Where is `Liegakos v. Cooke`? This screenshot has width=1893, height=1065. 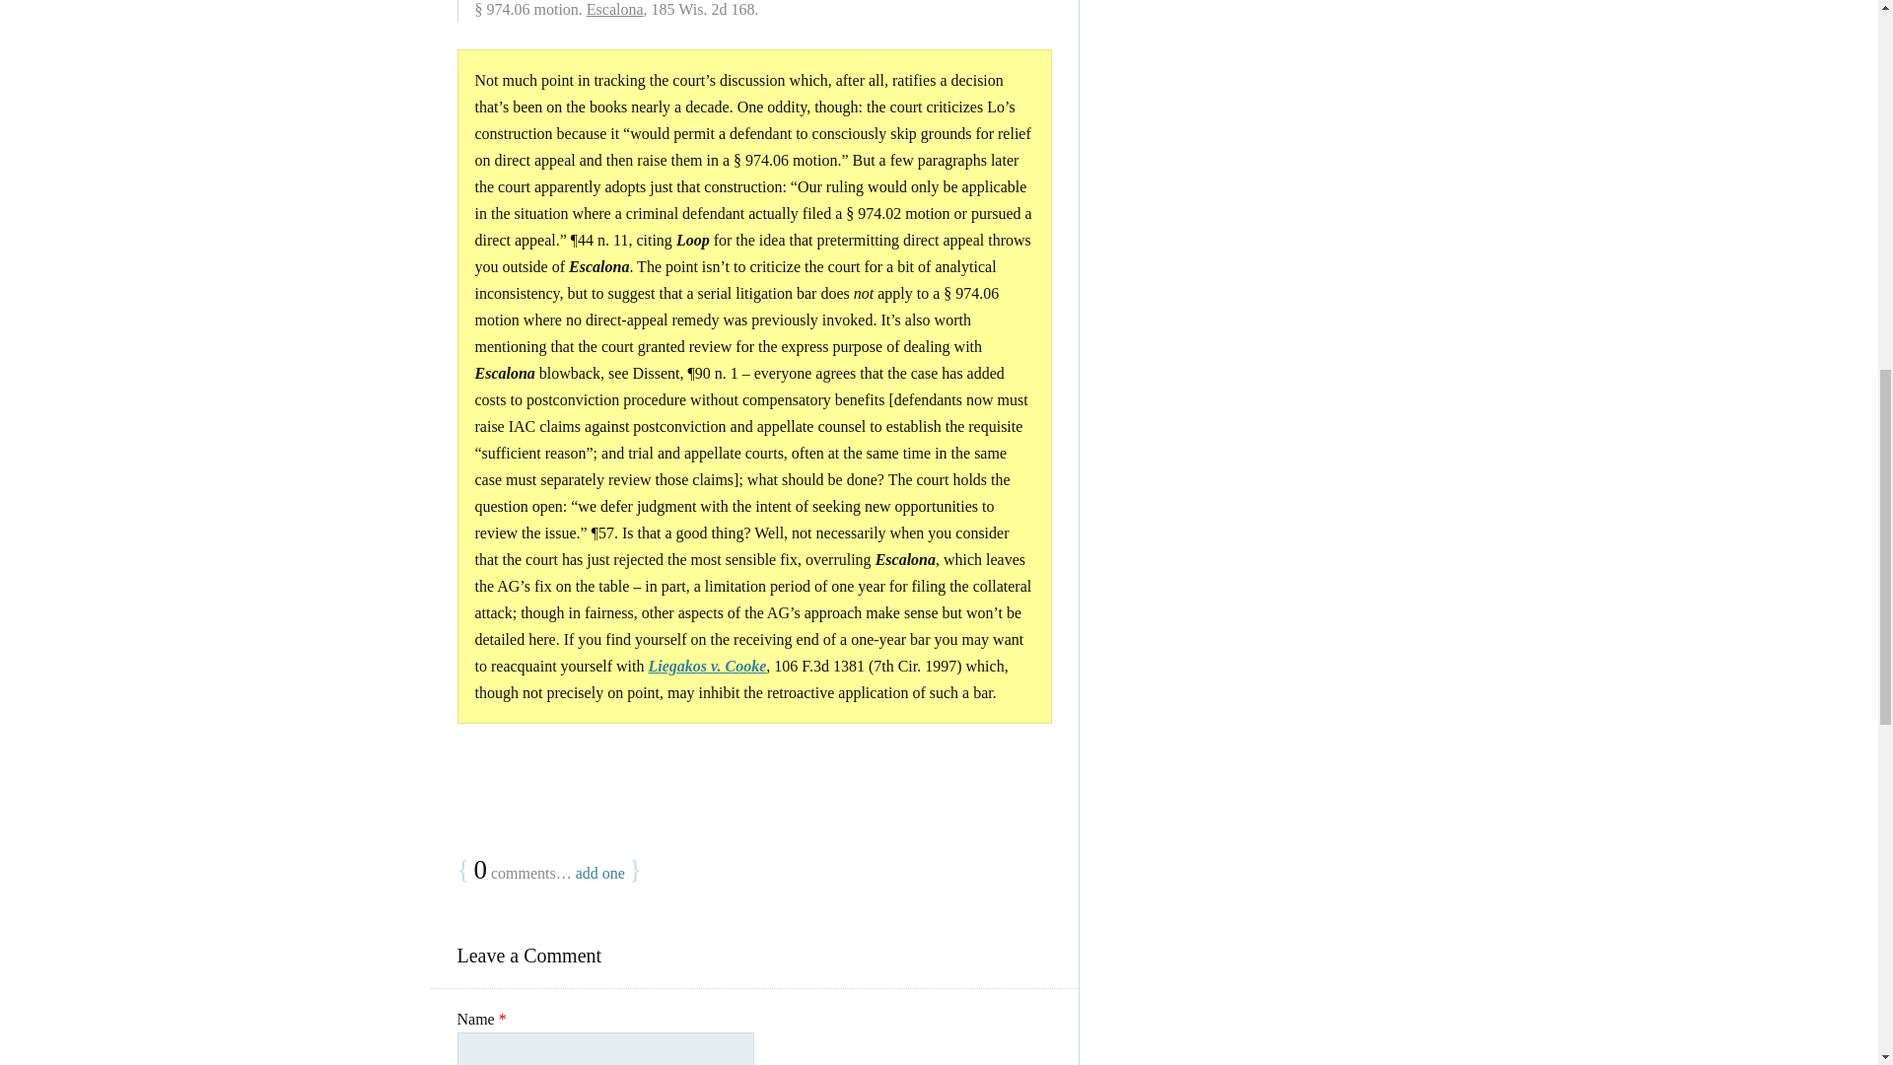
Liegakos v. Cooke is located at coordinates (706, 666).